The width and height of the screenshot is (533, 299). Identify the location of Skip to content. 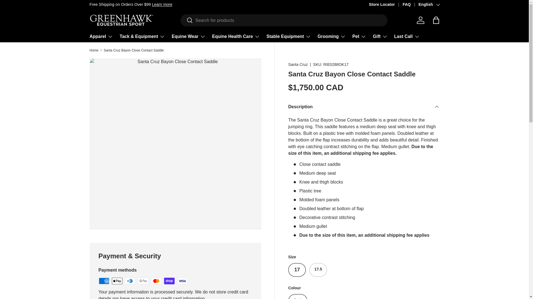
(25, 8).